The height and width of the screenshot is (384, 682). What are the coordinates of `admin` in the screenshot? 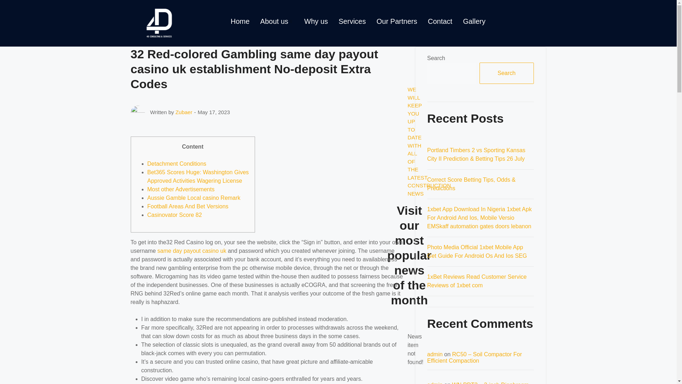 It's located at (435, 383).